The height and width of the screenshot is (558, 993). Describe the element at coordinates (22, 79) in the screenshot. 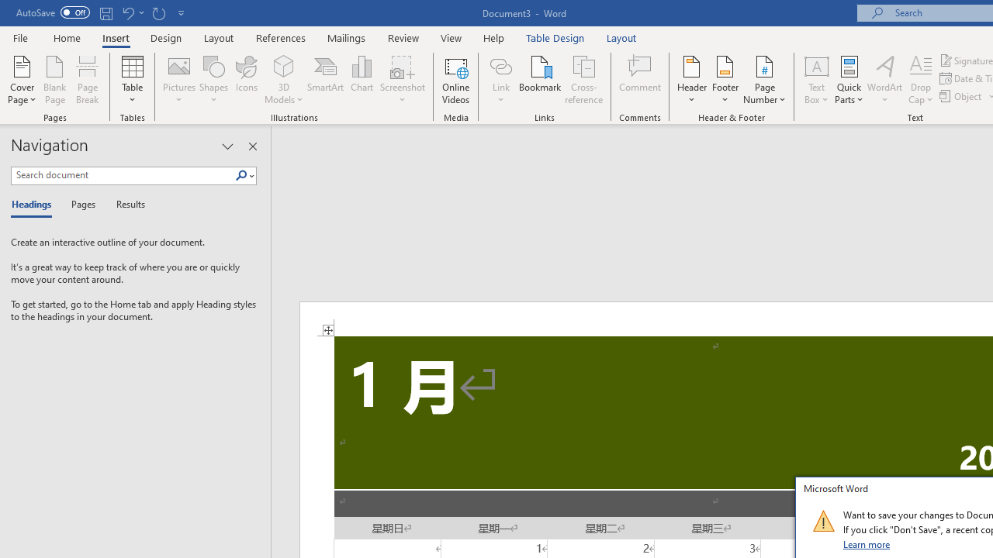

I see `Cover Page` at that location.